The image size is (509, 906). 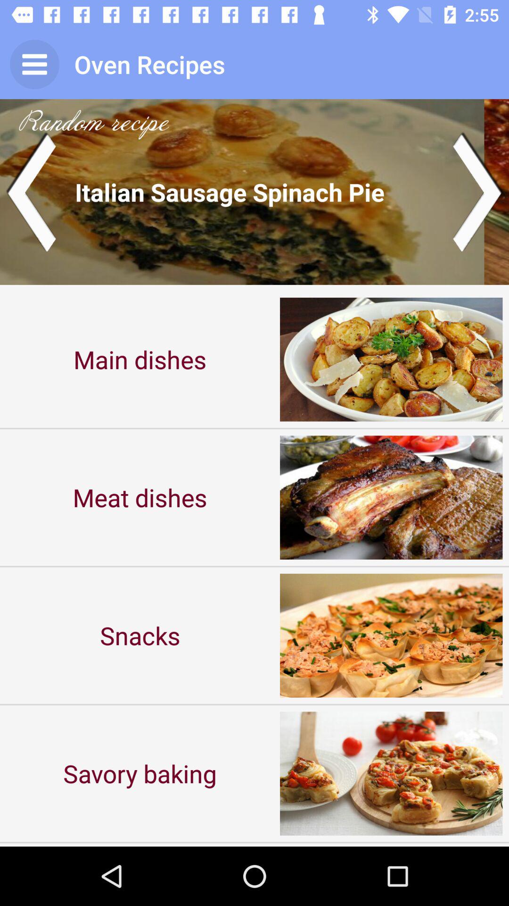 I want to click on go next, so click(x=478, y=192).